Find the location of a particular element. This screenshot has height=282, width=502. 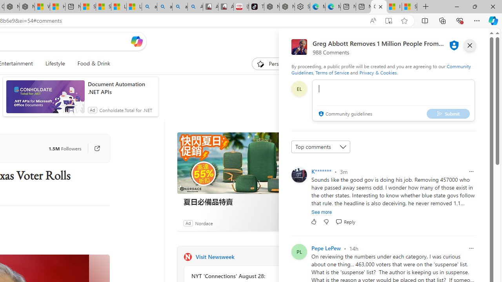

comment-box is located at coordinates (393, 100).